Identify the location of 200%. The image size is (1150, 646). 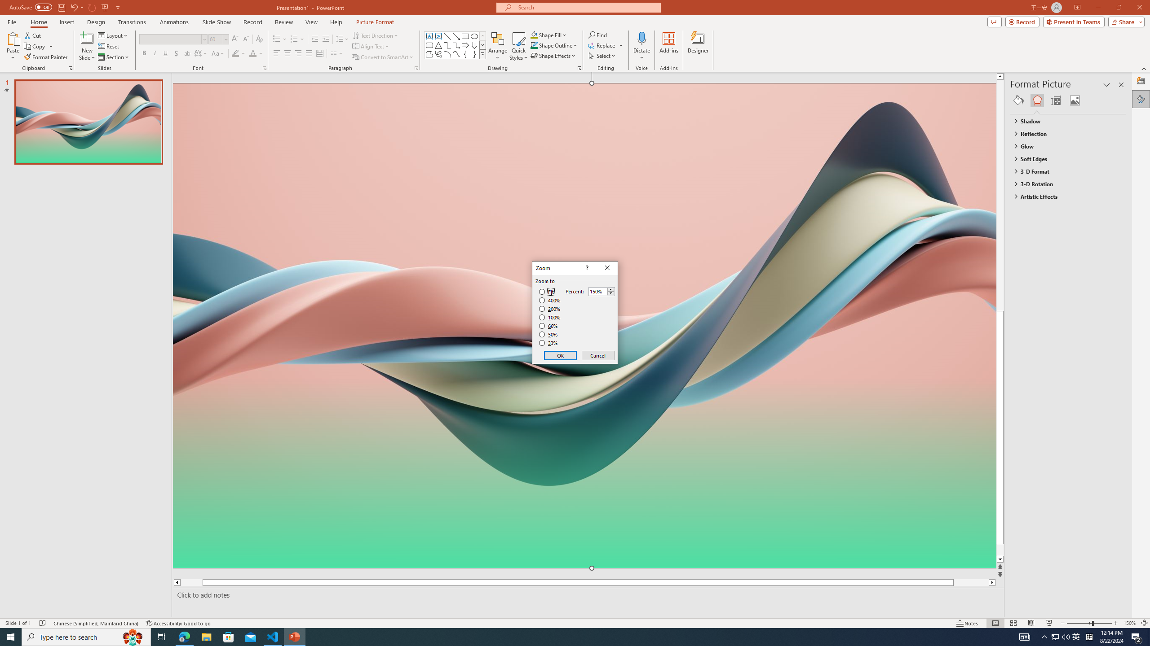
(550, 309).